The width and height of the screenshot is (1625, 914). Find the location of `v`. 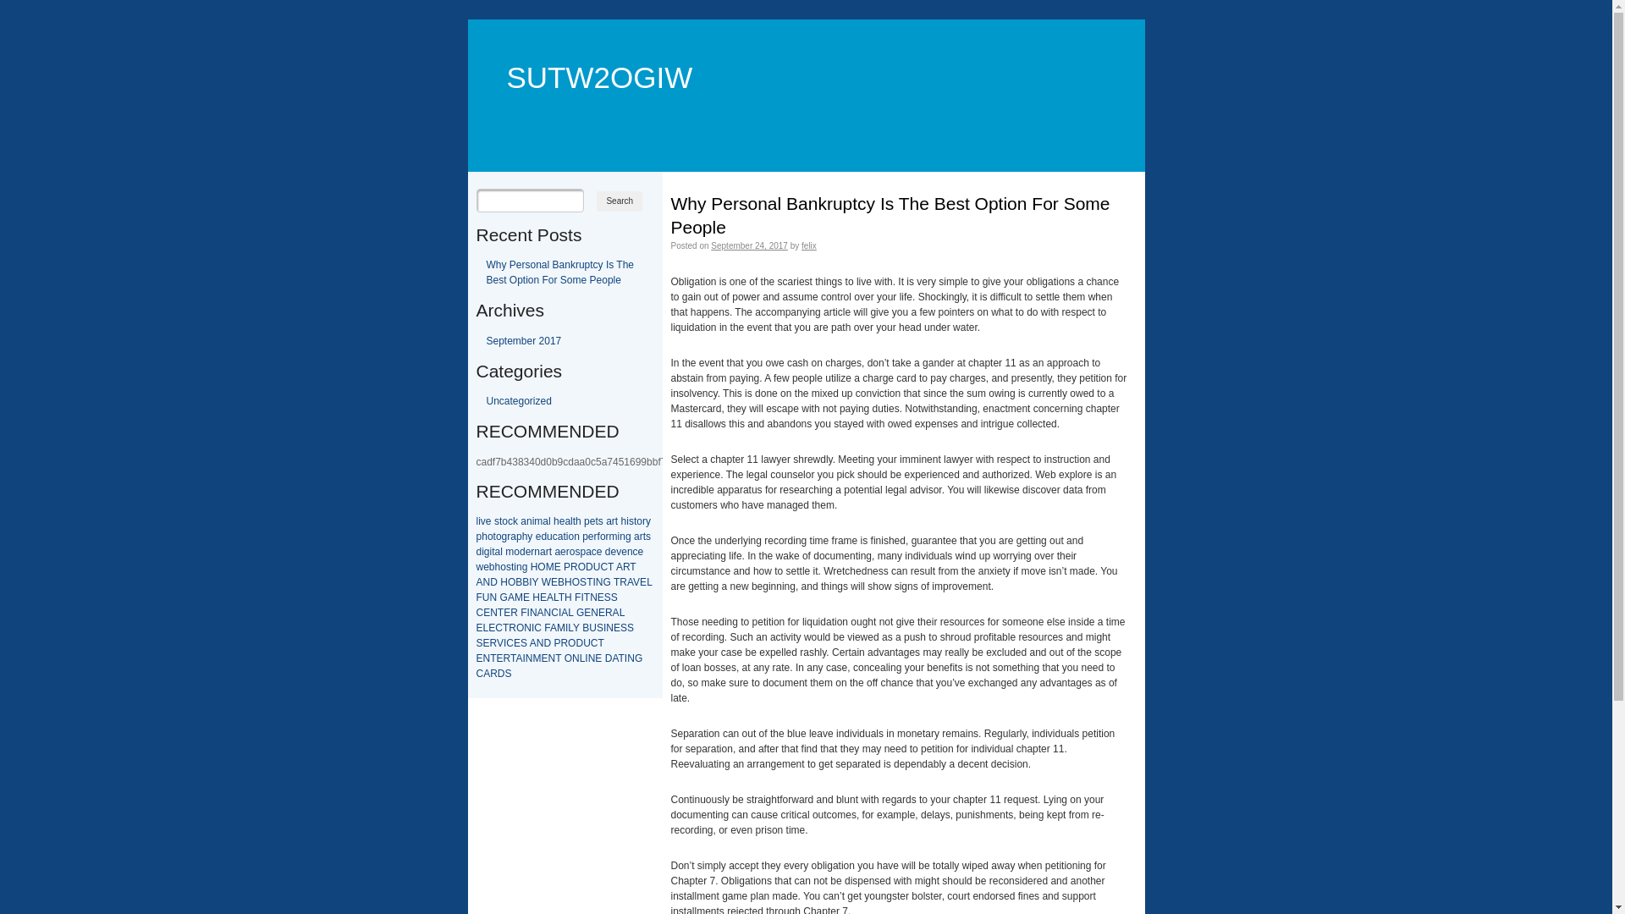

v is located at coordinates (483, 521).